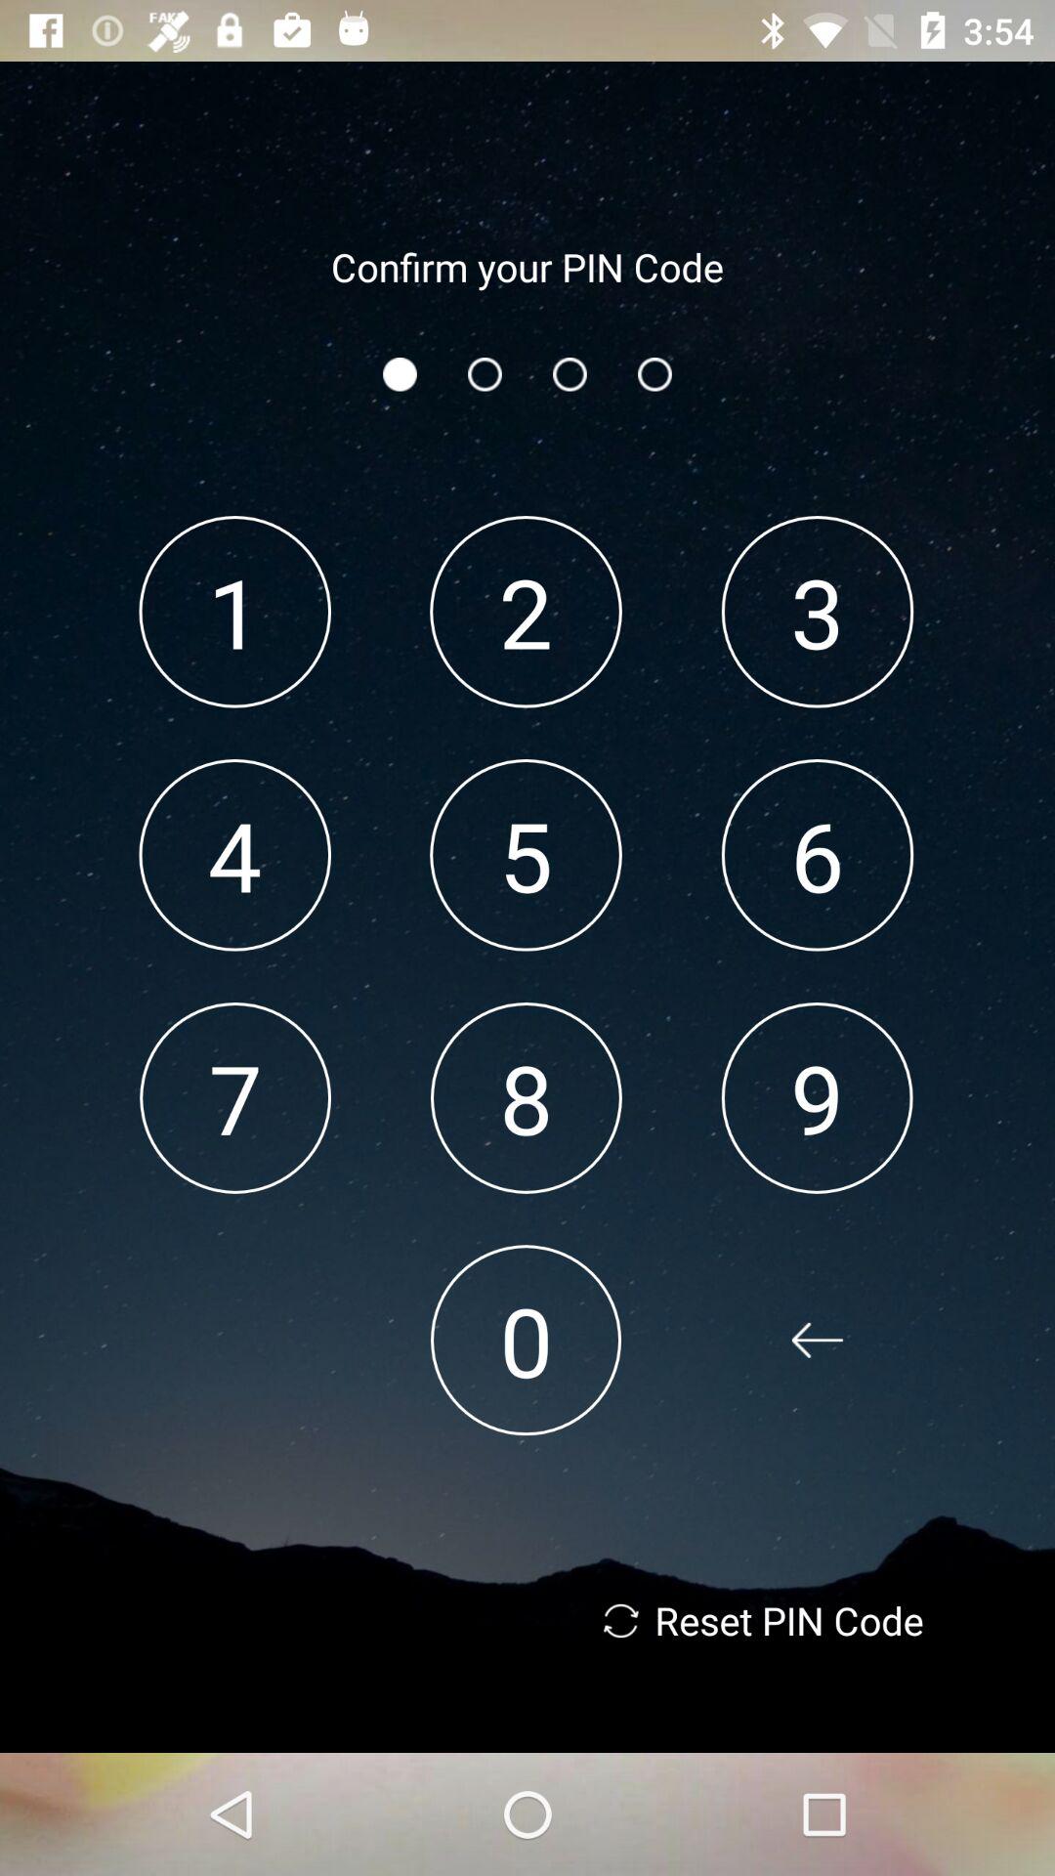 Image resolution: width=1055 pixels, height=1876 pixels. I want to click on scroll until the 6 app, so click(817, 854).